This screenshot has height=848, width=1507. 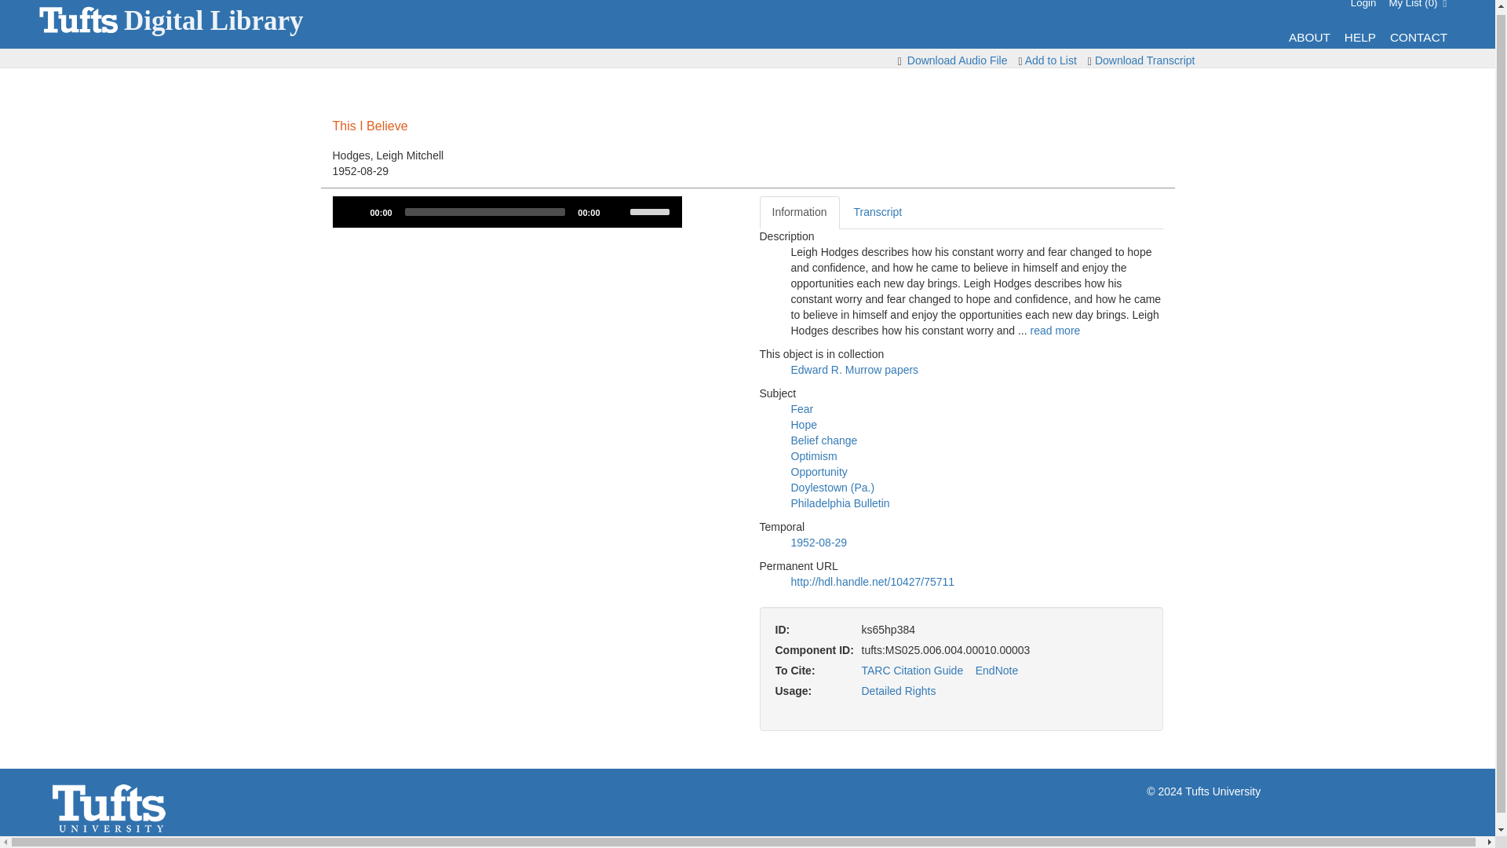 I want to click on TARC Citation Guide, so click(x=913, y=670).